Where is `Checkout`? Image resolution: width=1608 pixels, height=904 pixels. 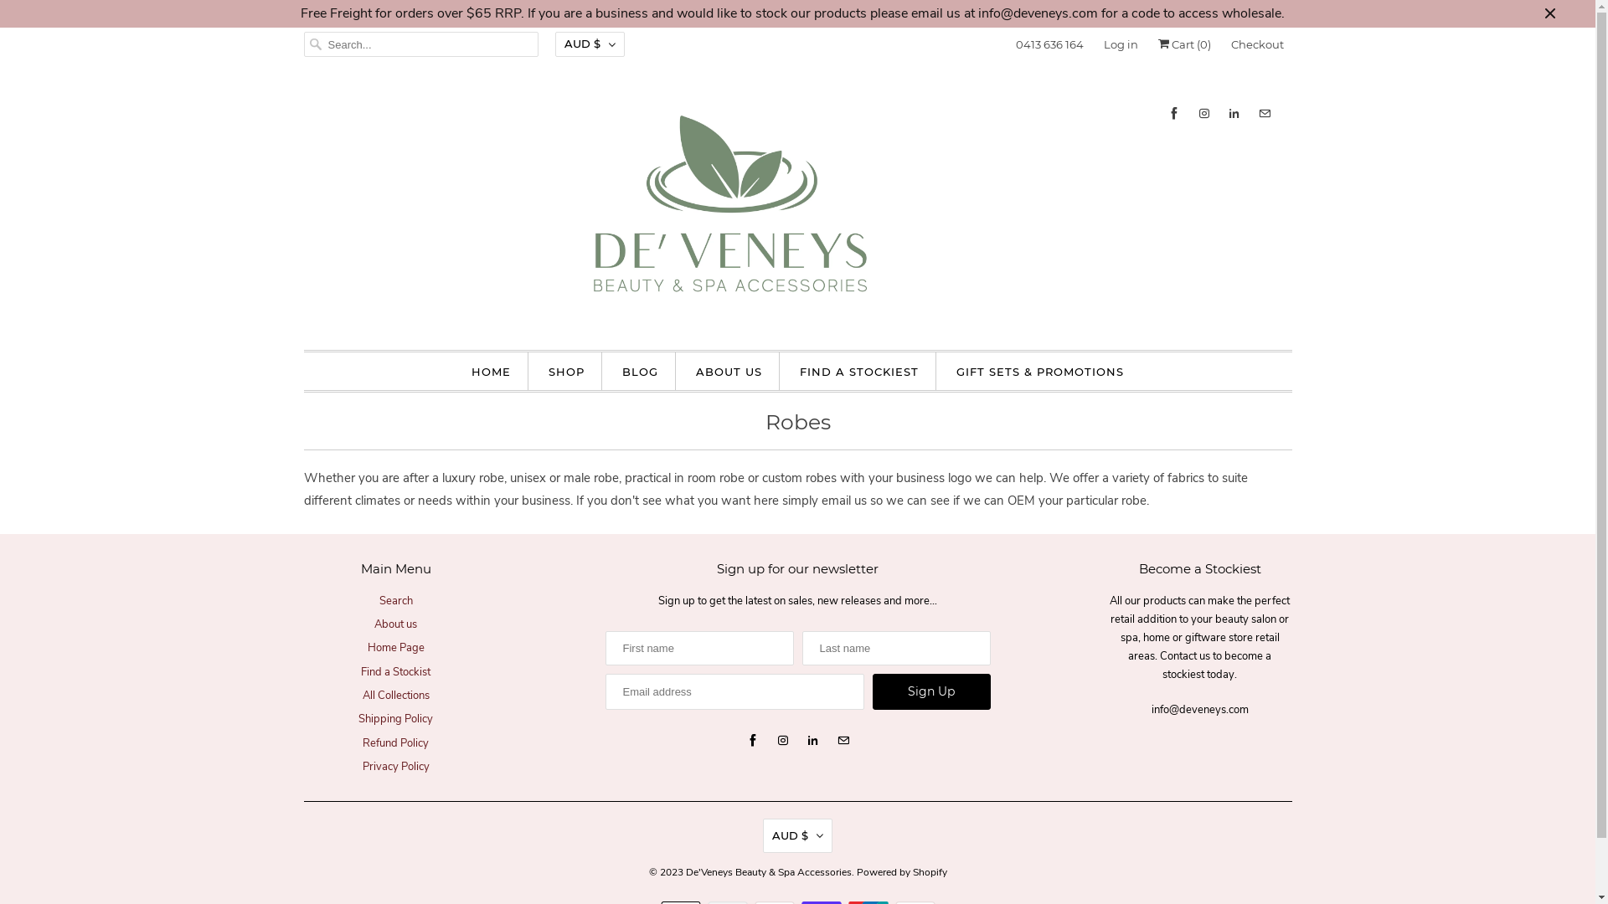 Checkout is located at coordinates (1258, 44).